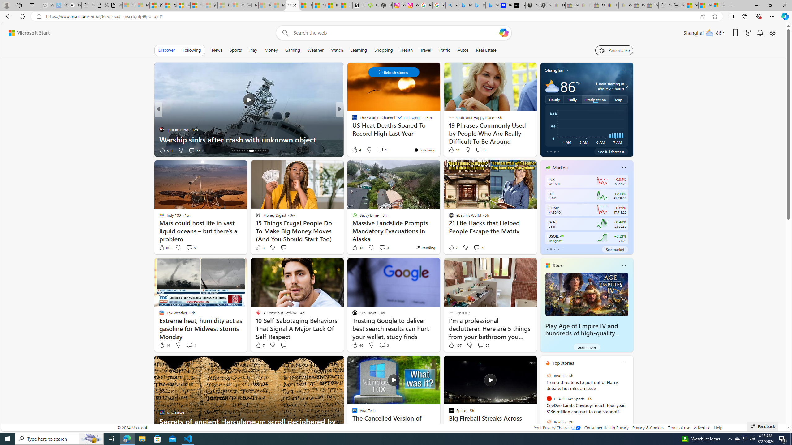  Describe the element at coordinates (630, 403) in the screenshot. I see `next` at that location.